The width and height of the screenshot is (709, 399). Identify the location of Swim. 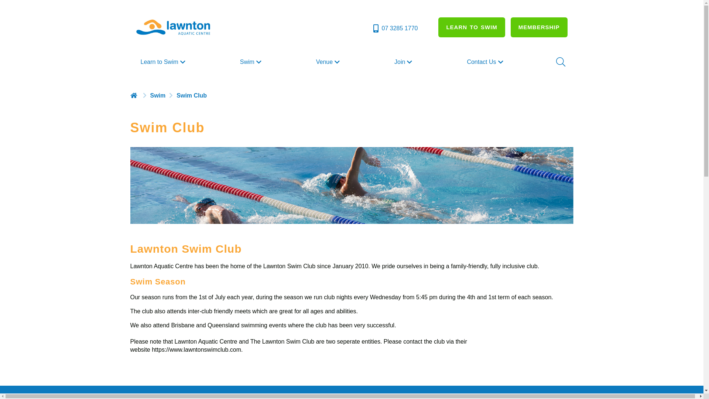
(252, 62).